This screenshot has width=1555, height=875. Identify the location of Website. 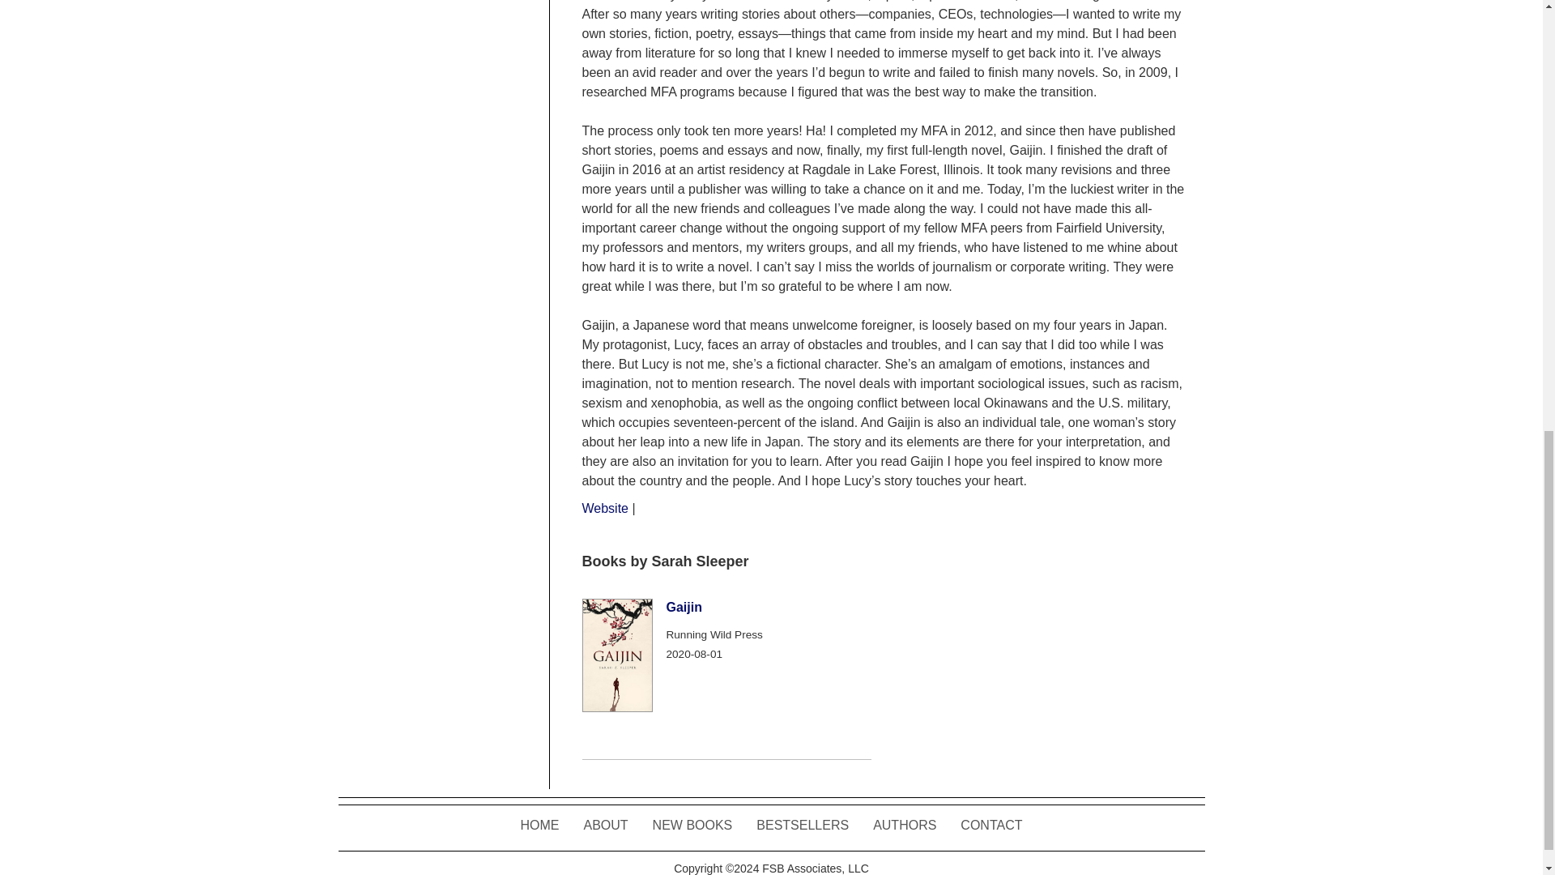
(604, 508).